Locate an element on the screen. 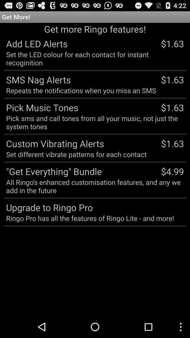  open the app next to the $1.63 app is located at coordinates (53, 143).